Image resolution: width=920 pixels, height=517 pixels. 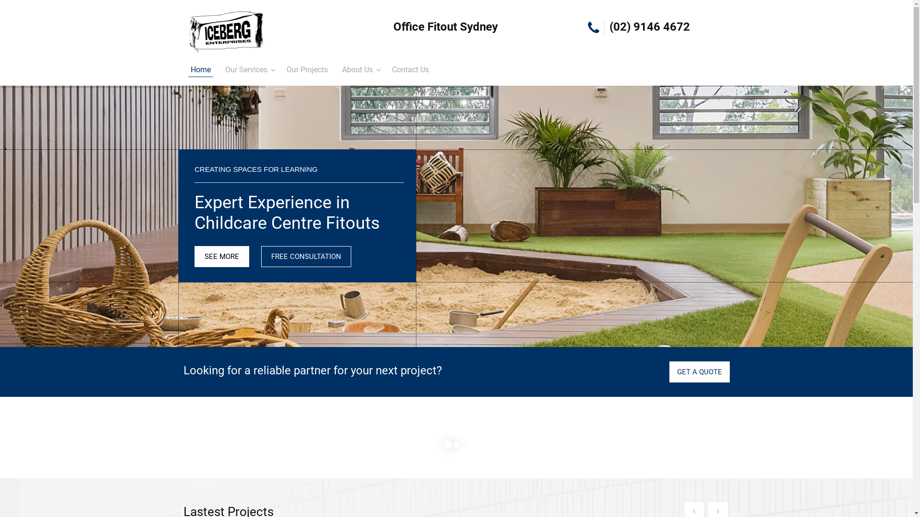 What do you see at coordinates (201, 70) in the screenshot?
I see `Home` at bounding box center [201, 70].